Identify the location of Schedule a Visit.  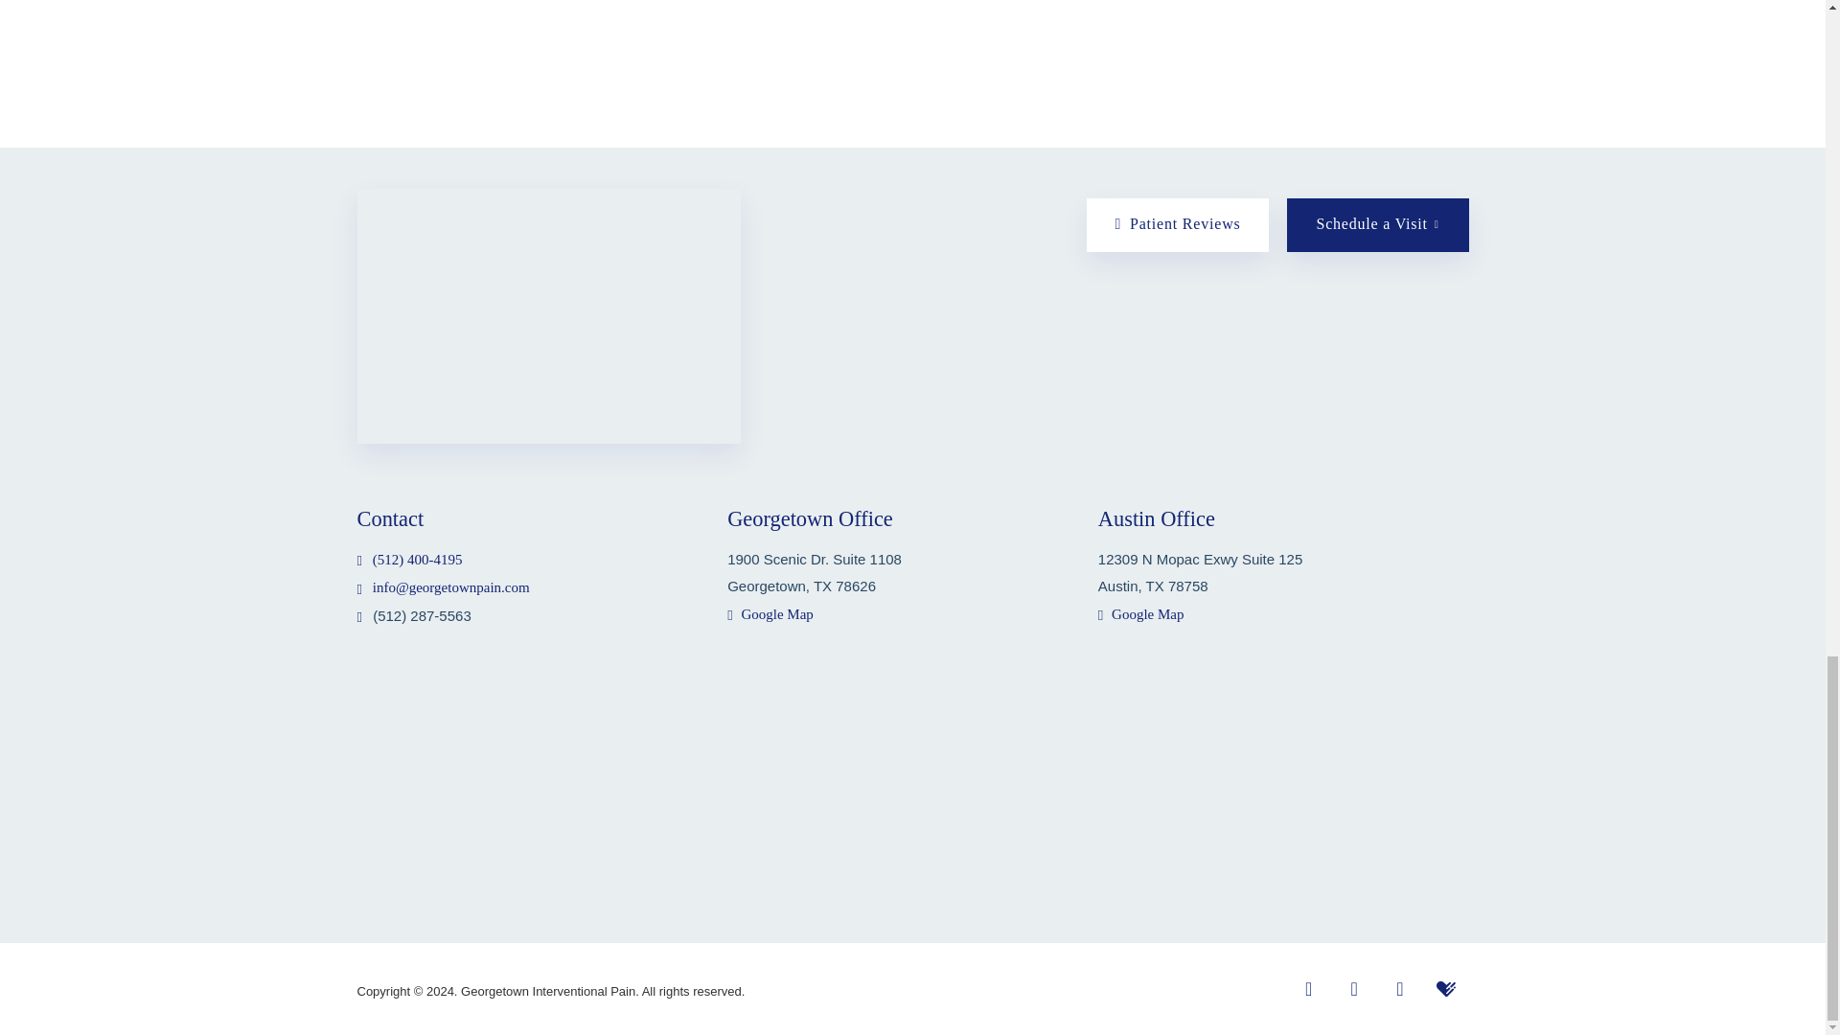
(1377, 225).